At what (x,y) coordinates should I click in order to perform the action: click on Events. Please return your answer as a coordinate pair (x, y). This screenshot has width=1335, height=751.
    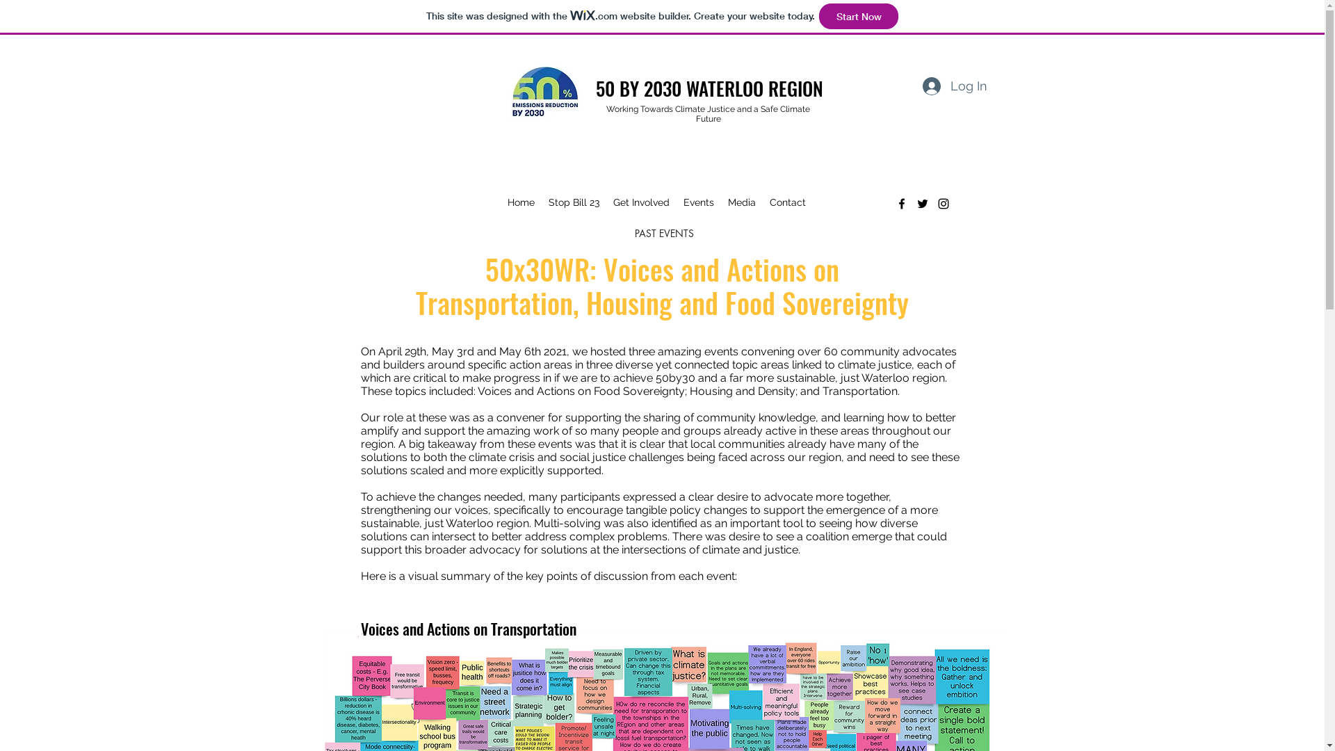
    Looking at the image, I should click on (698, 202).